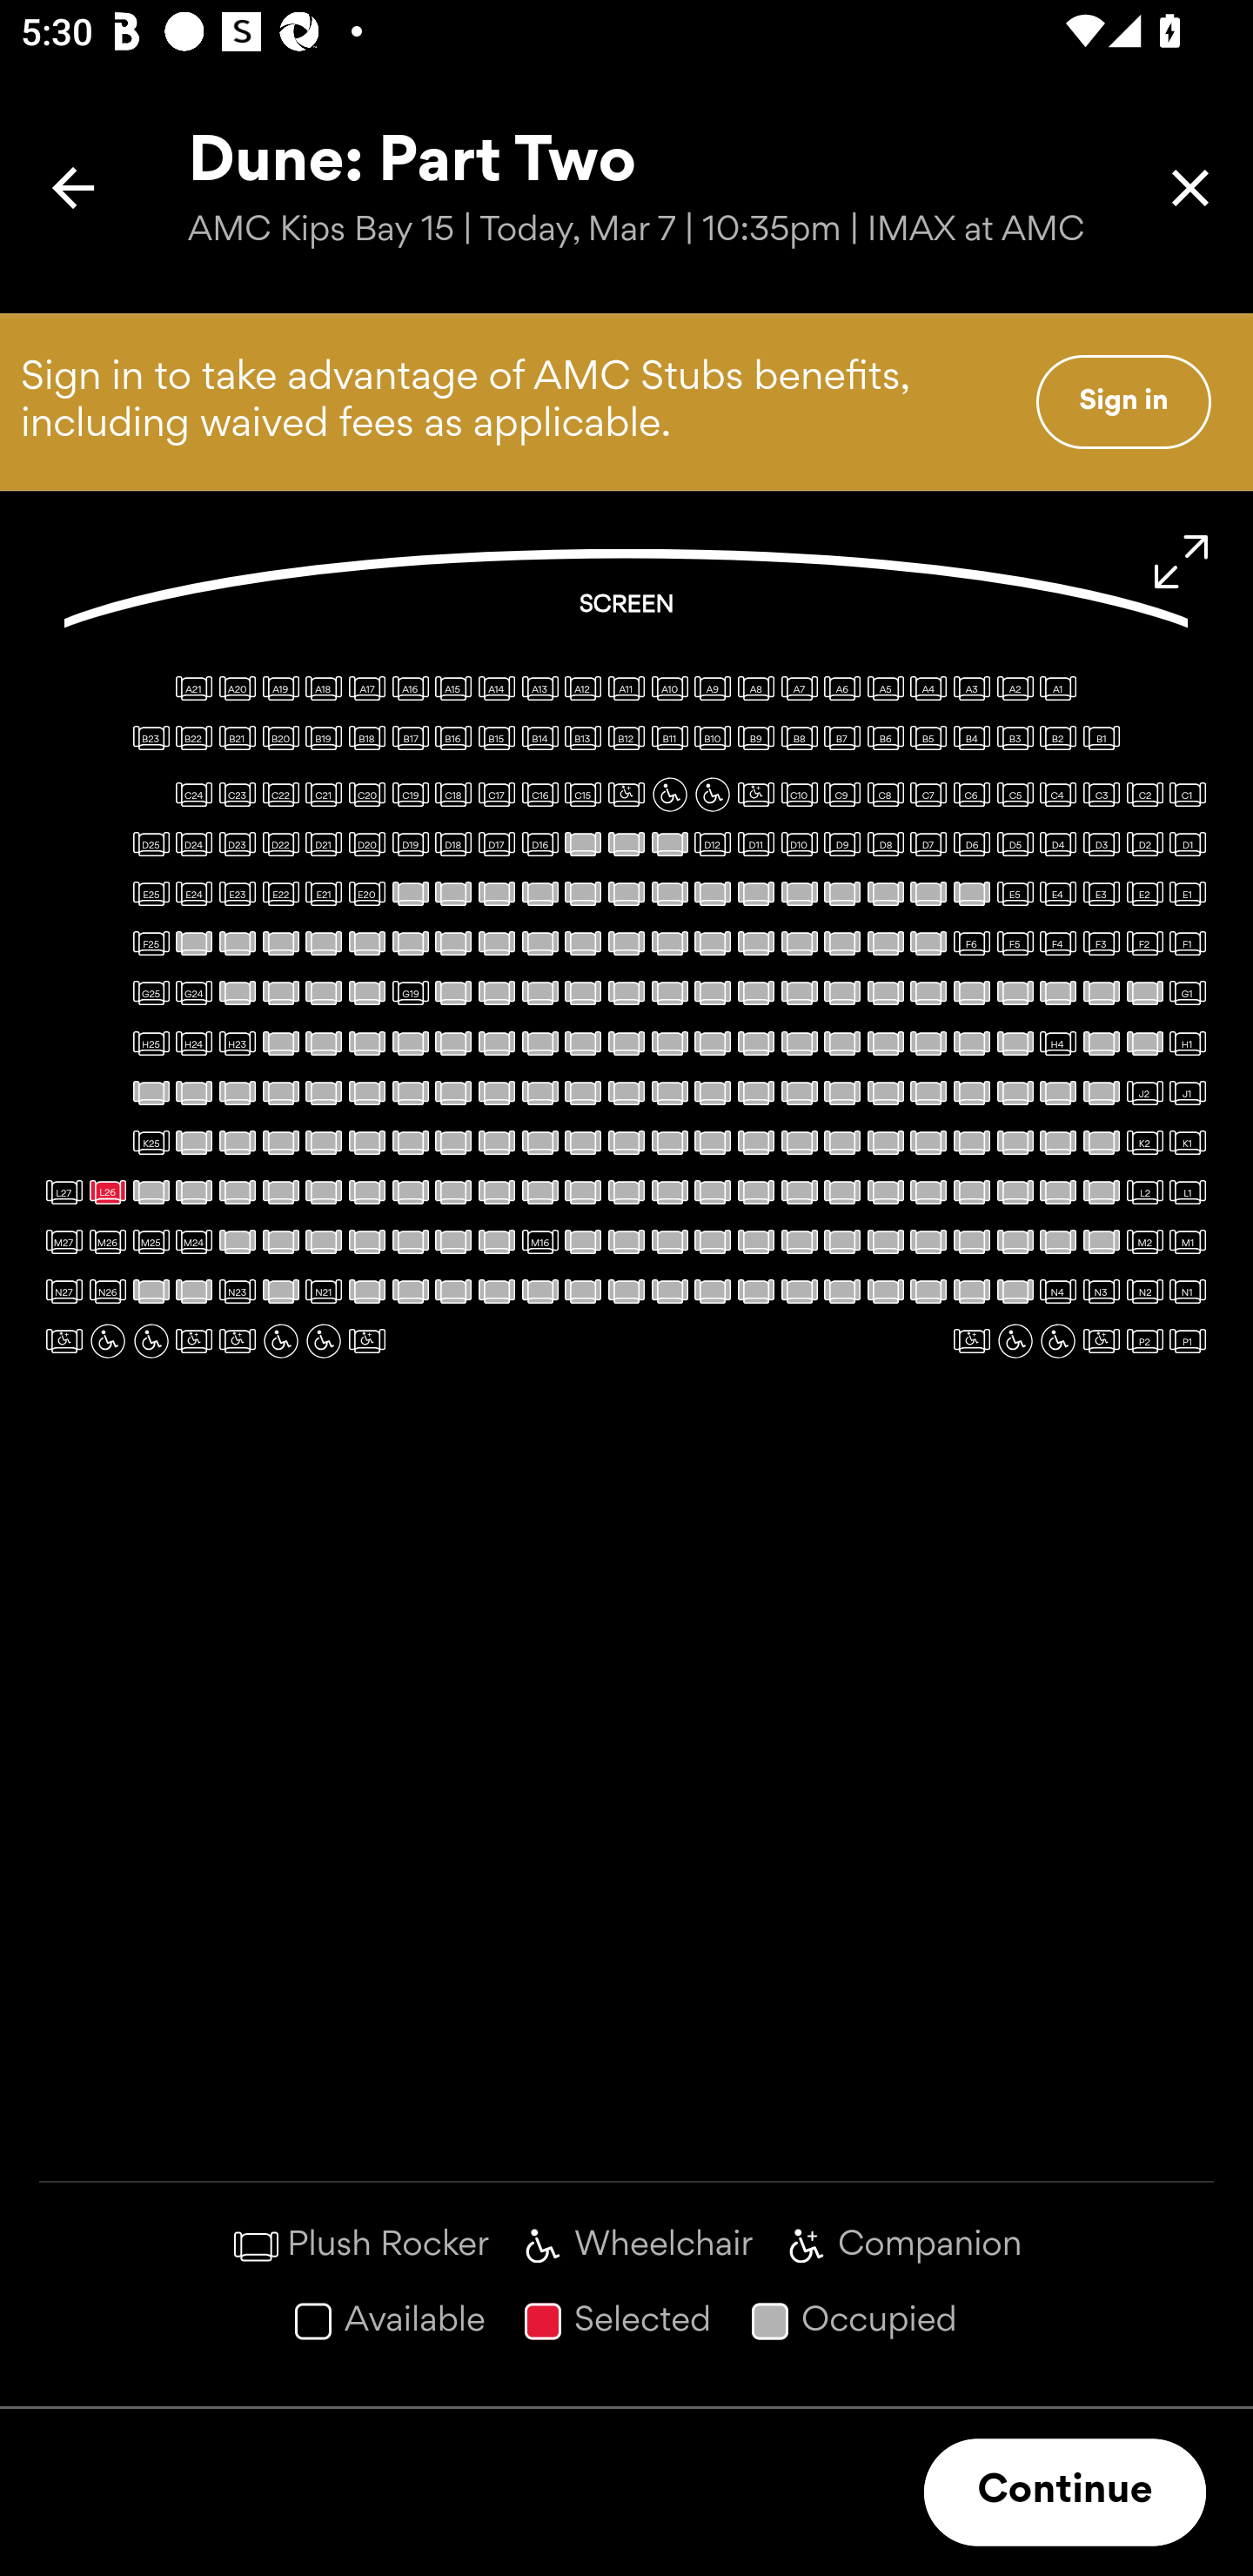 This screenshot has width=1253, height=2576. Describe the element at coordinates (1102, 1340) in the screenshot. I see `P3, Wheelchair companion seat, available` at that location.